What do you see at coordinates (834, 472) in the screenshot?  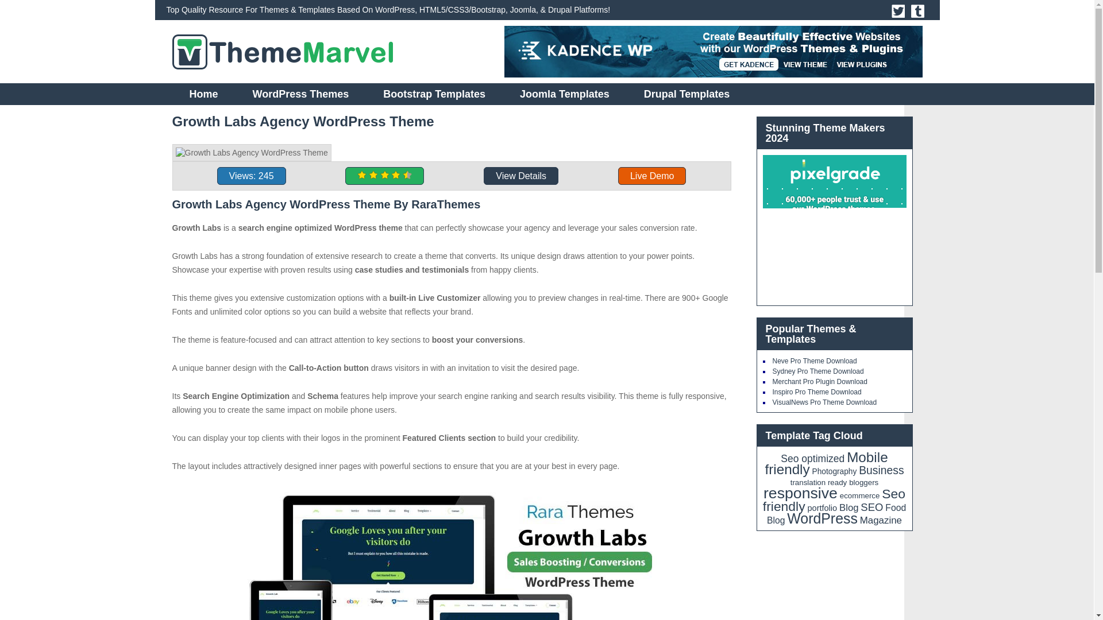 I see `Photography` at bounding box center [834, 472].